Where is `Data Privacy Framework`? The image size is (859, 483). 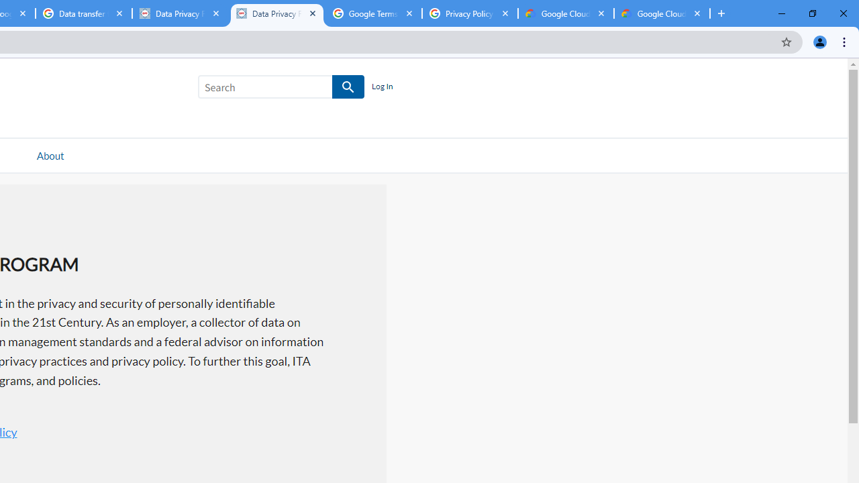
Data Privacy Framework is located at coordinates (180, 13).